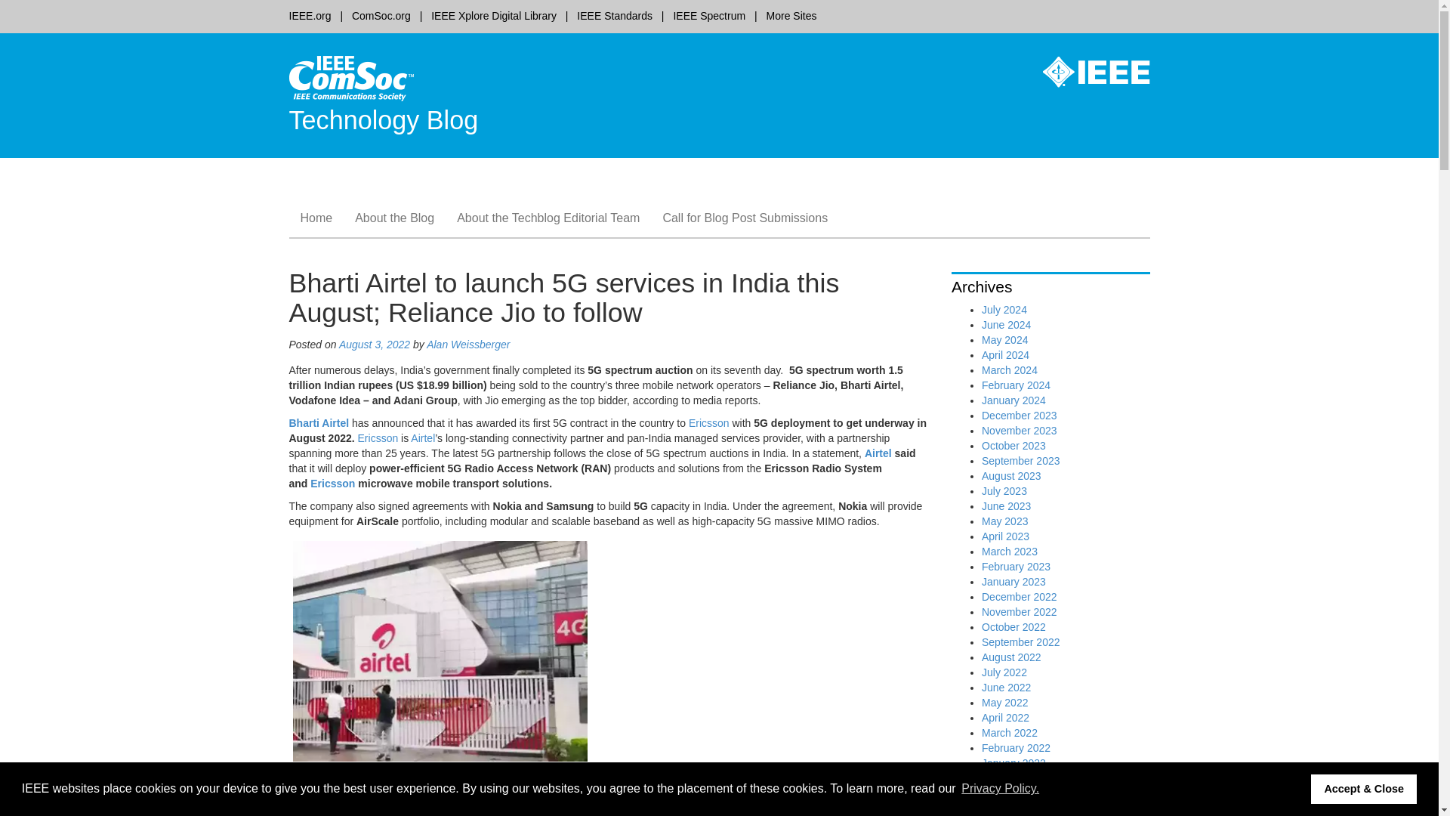  I want to click on Ericsson, so click(778, 795).